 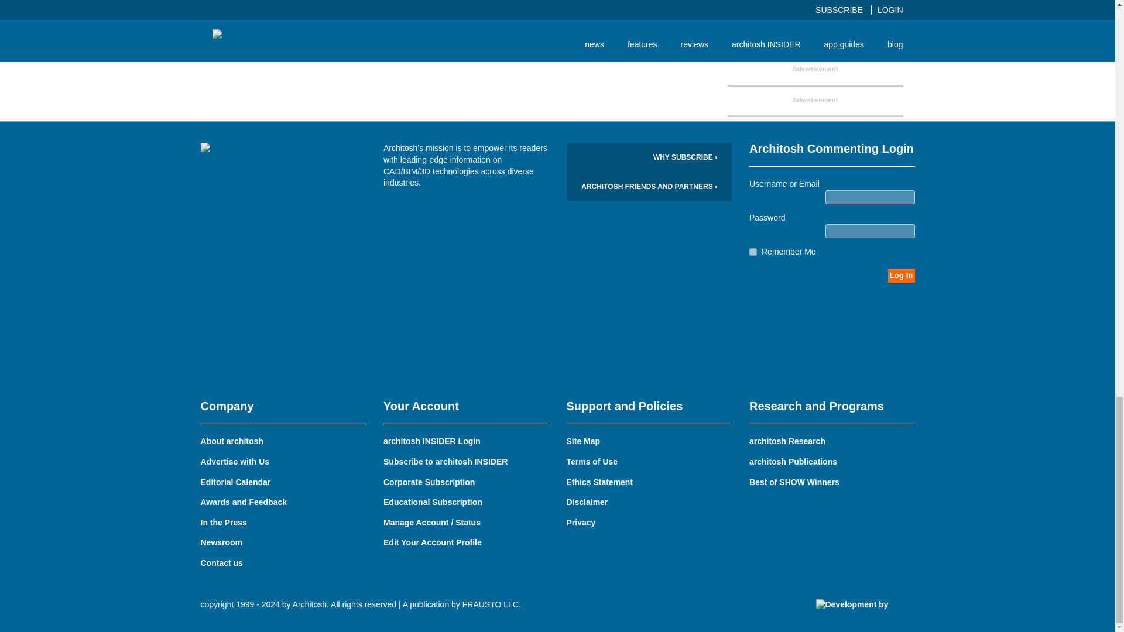 What do you see at coordinates (901, 275) in the screenshot?
I see `Log In` at bounding box center [901, 275].